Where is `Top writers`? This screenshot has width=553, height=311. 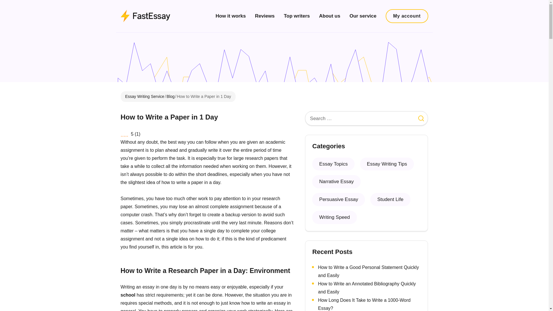
Top writers is located at coordinates (297, 16).